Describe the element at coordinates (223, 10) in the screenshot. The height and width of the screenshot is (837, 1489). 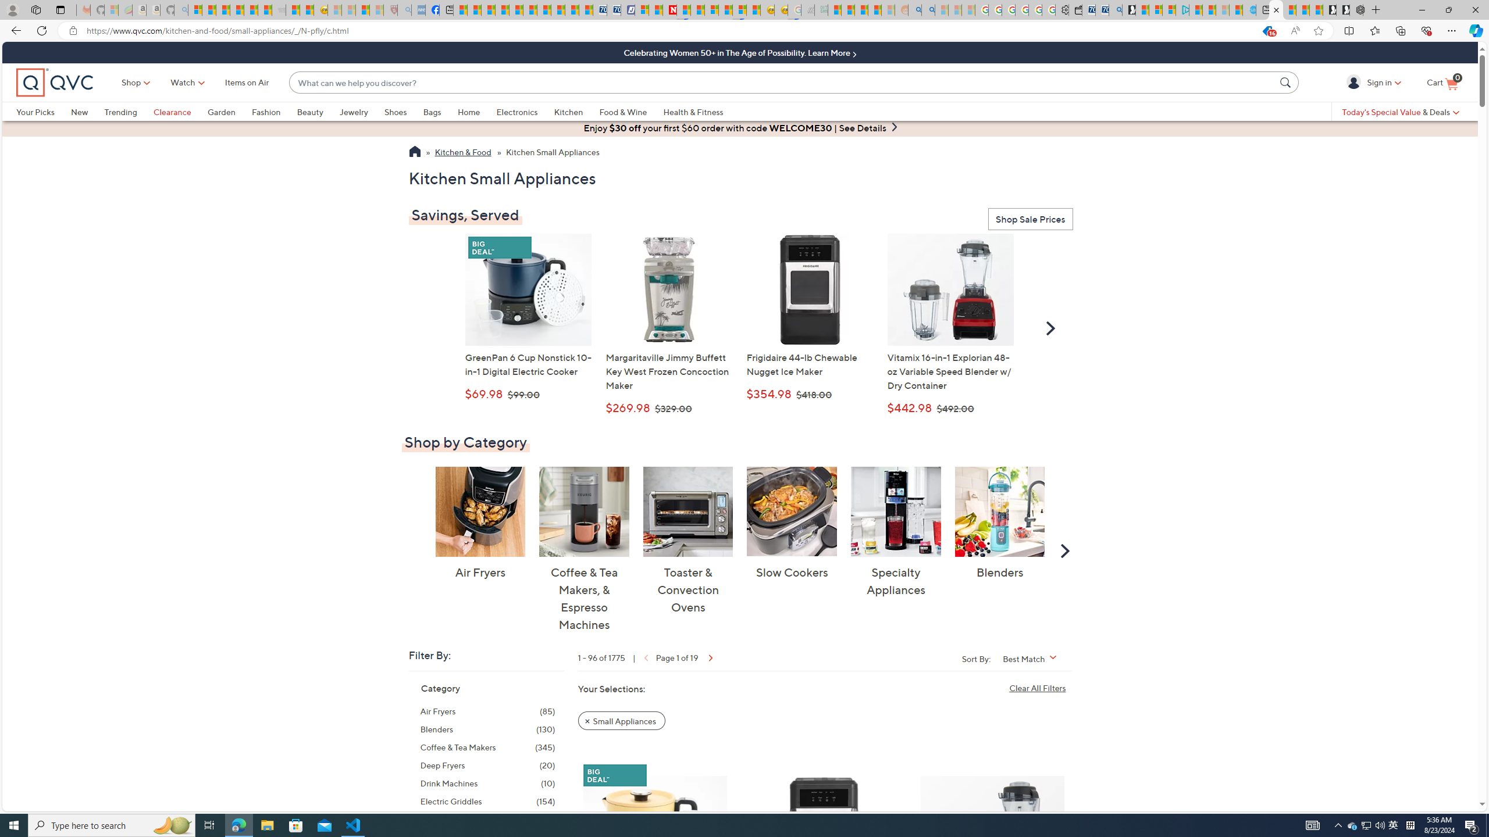
I see `The Weather Channel - MSN` at that location.